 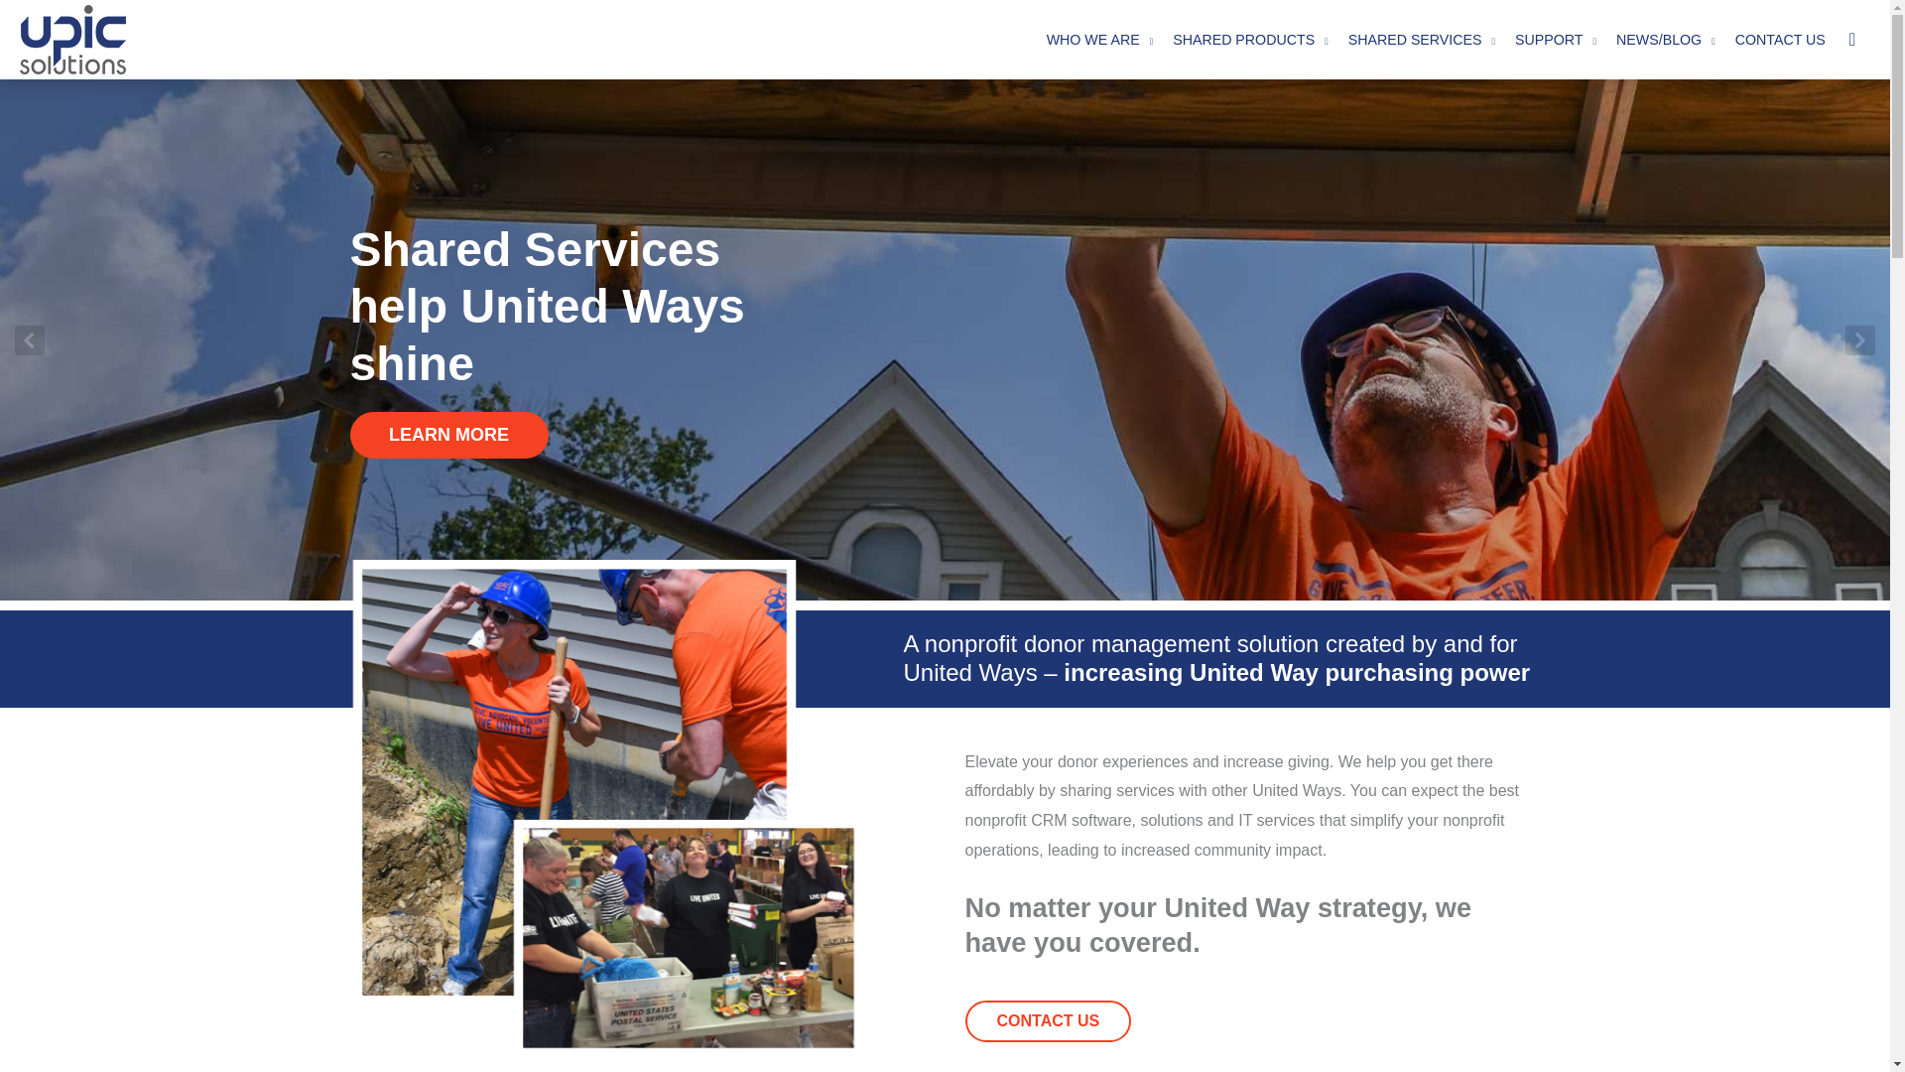 What do you see at coordinates (1099, 40) in the screenshot?
I see `WHO WE ARE` at bounding box center [1099, 40].